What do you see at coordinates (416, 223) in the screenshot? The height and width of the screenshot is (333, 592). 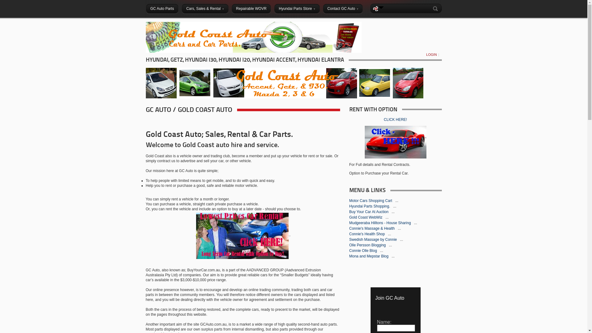 I see `...` at bounding box center [416, 223].